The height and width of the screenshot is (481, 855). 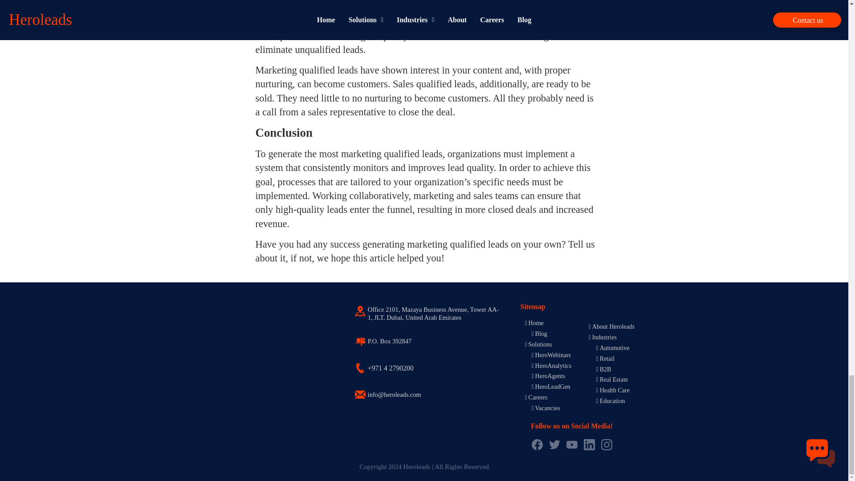 I want to click on Layer 1, so click(x=360, y=394).